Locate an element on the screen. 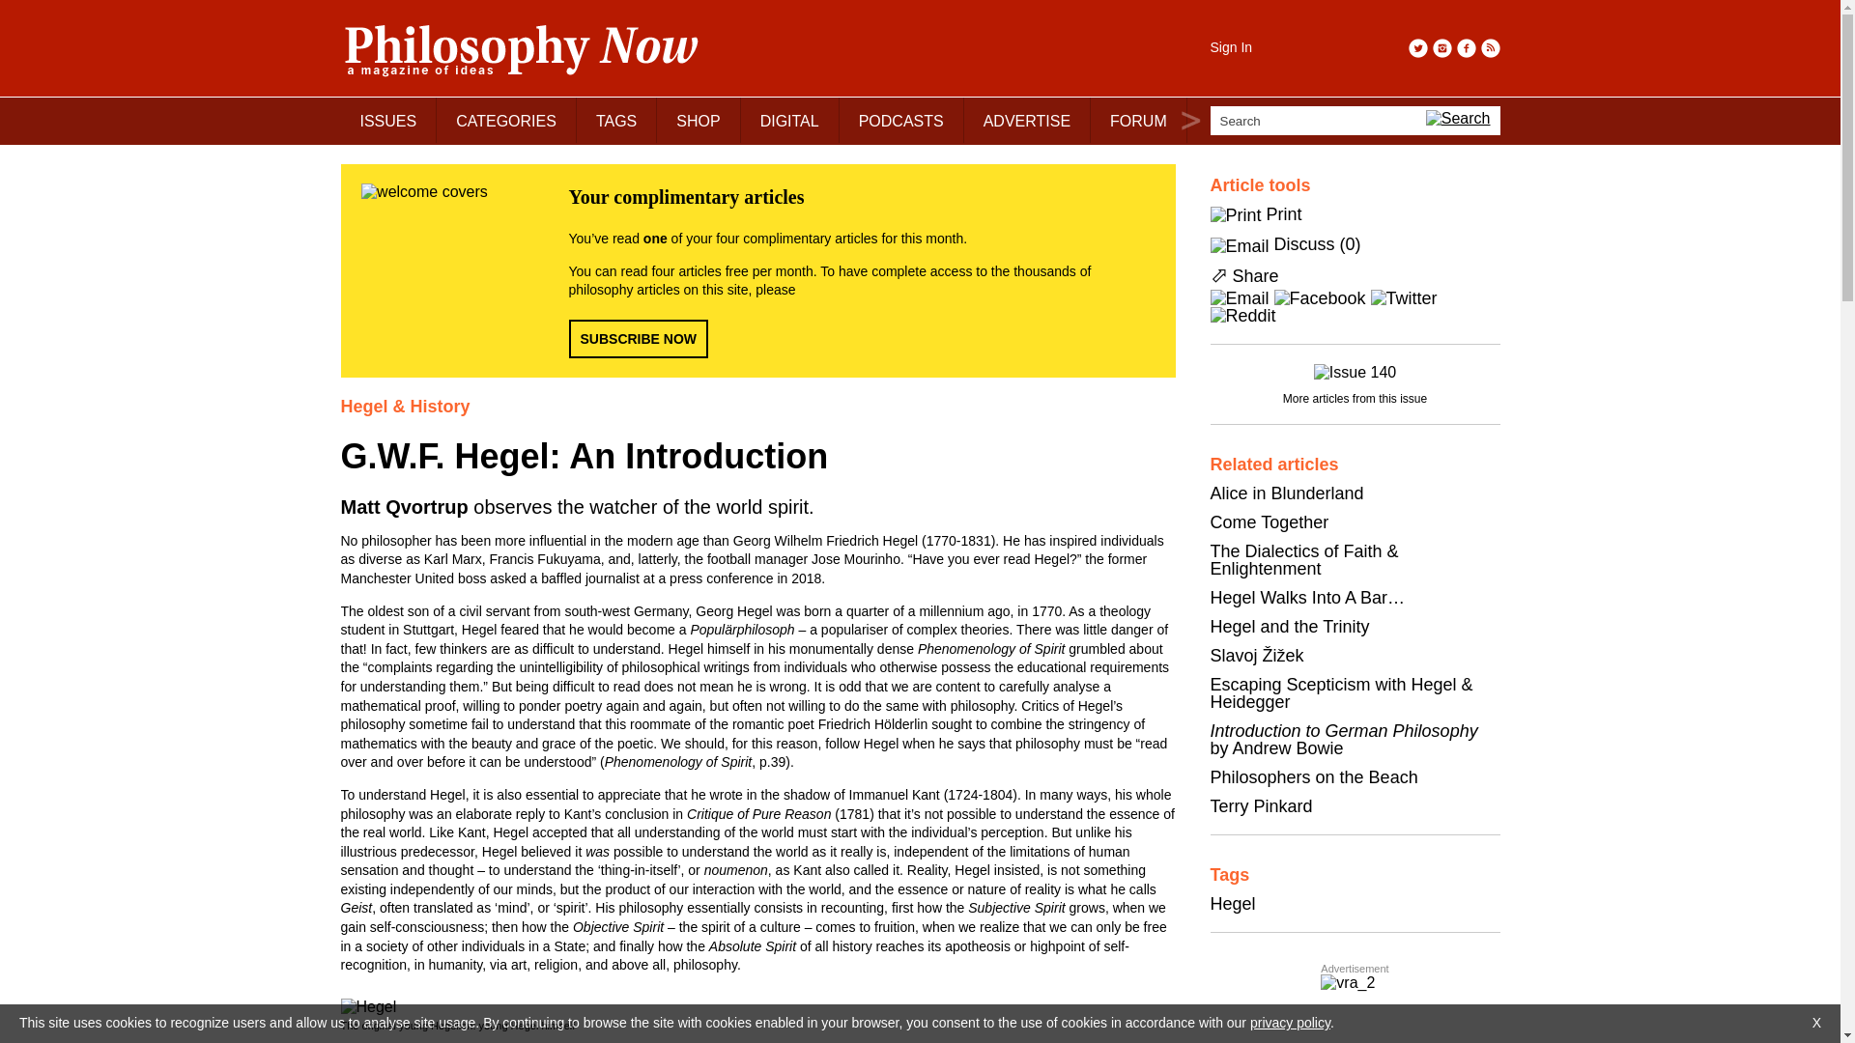 This screenshot has width=1855, height=1043. SHOP is located at coordinates (698, 120).